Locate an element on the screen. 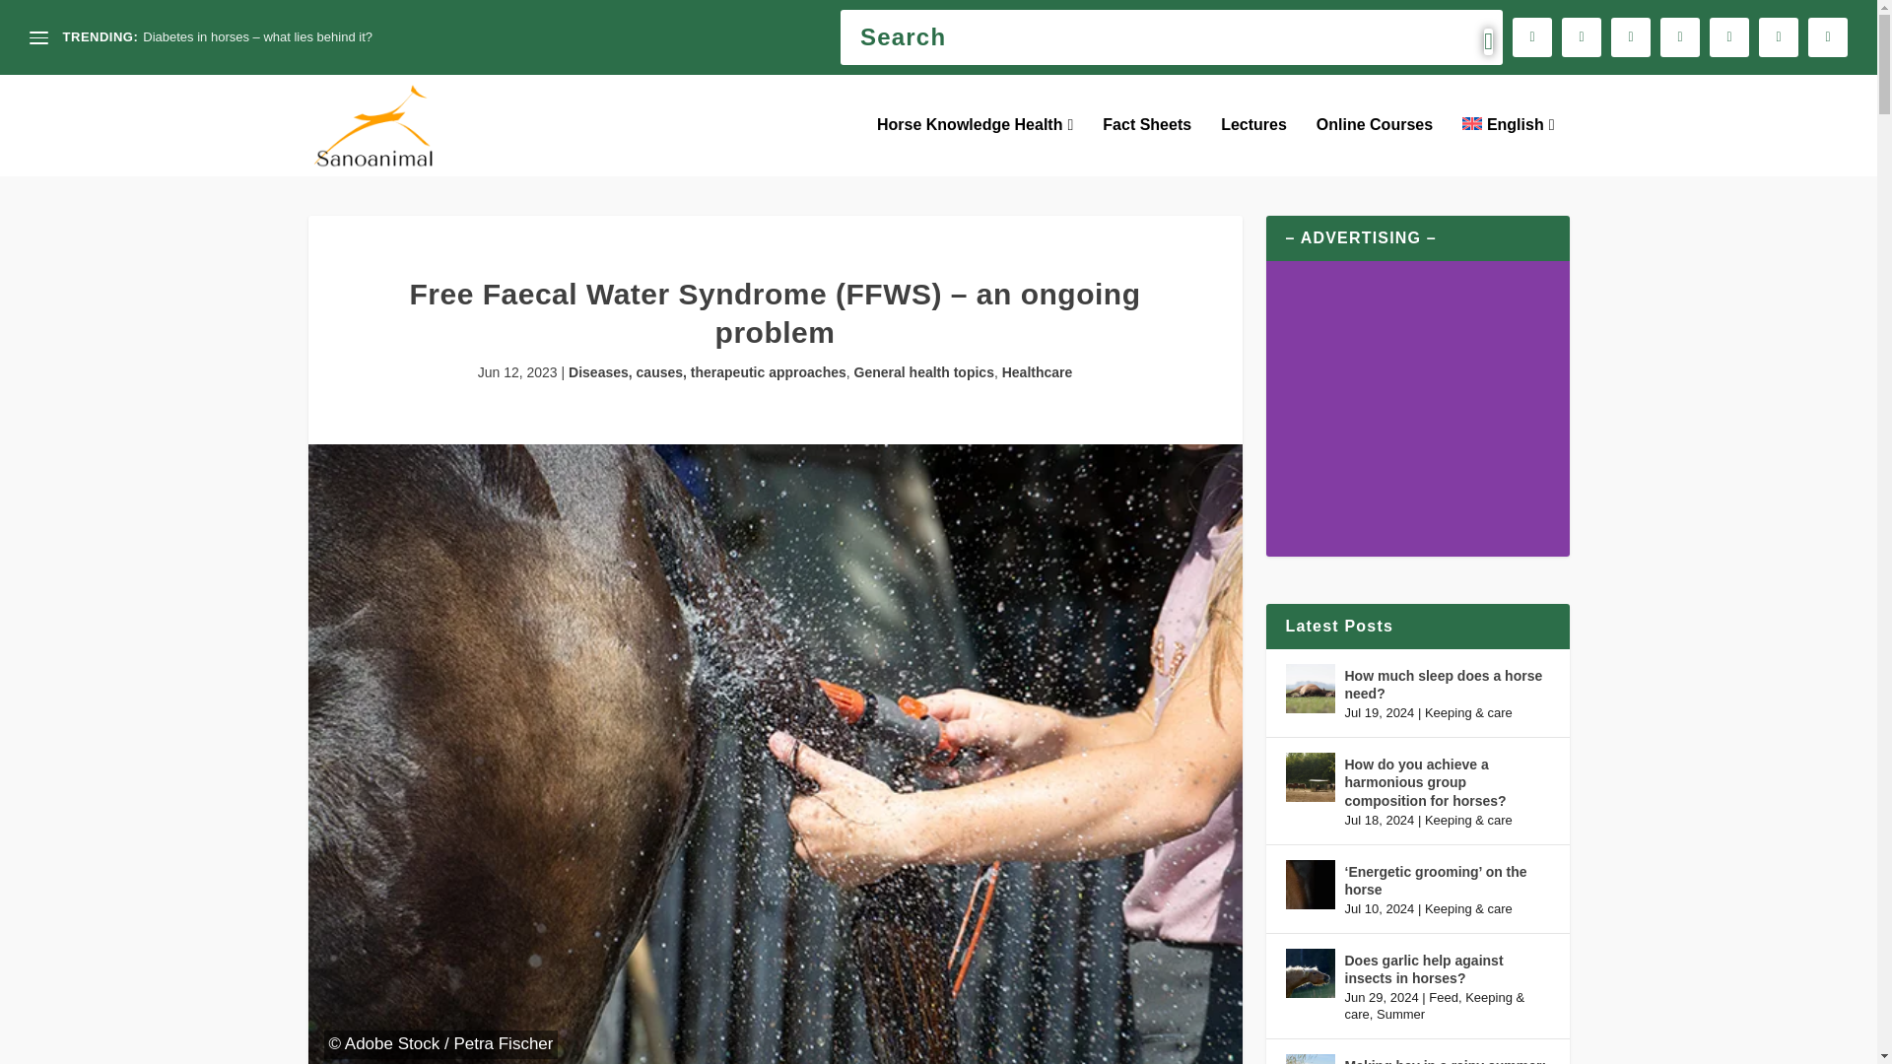 This screenshot has height=1064, width=1892. Search for: is located at coordinates (1171, 36).